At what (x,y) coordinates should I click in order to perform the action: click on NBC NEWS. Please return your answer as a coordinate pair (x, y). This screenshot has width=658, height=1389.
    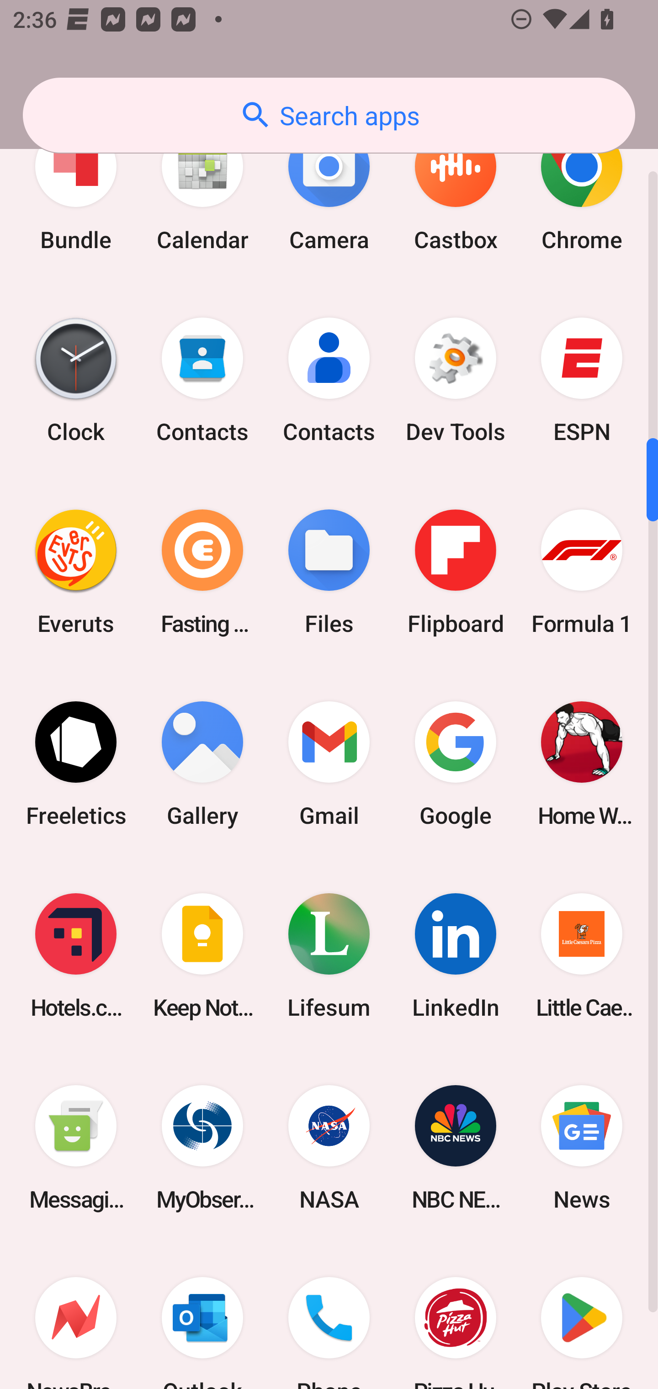
    Looking at the image, I should click on (455, 1147).